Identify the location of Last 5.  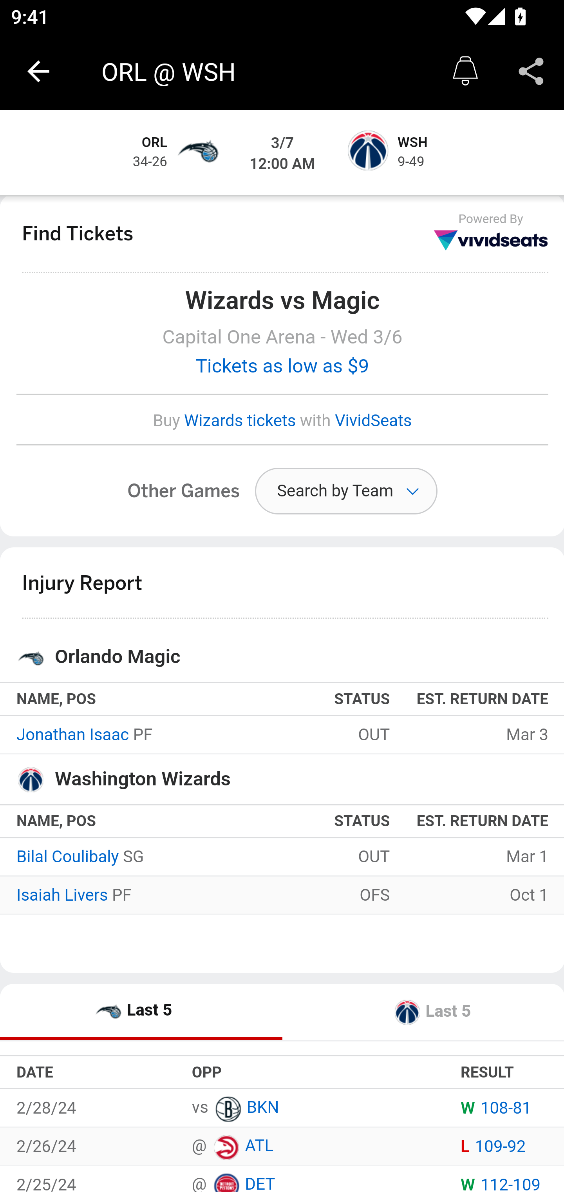
(423, 1012).